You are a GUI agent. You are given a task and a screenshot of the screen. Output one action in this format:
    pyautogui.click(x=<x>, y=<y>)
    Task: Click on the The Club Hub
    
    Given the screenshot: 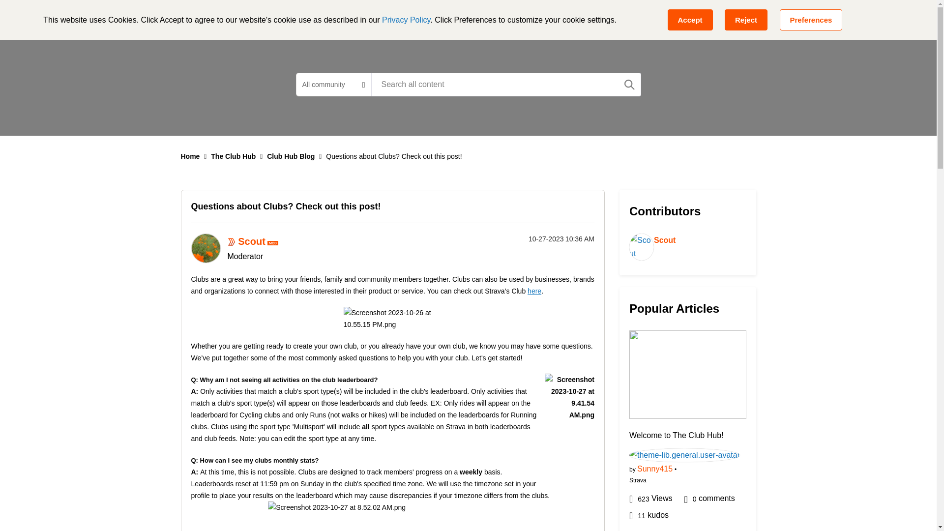 What is the action you would take?
    pyautogui.click(x=505, y=17)
    